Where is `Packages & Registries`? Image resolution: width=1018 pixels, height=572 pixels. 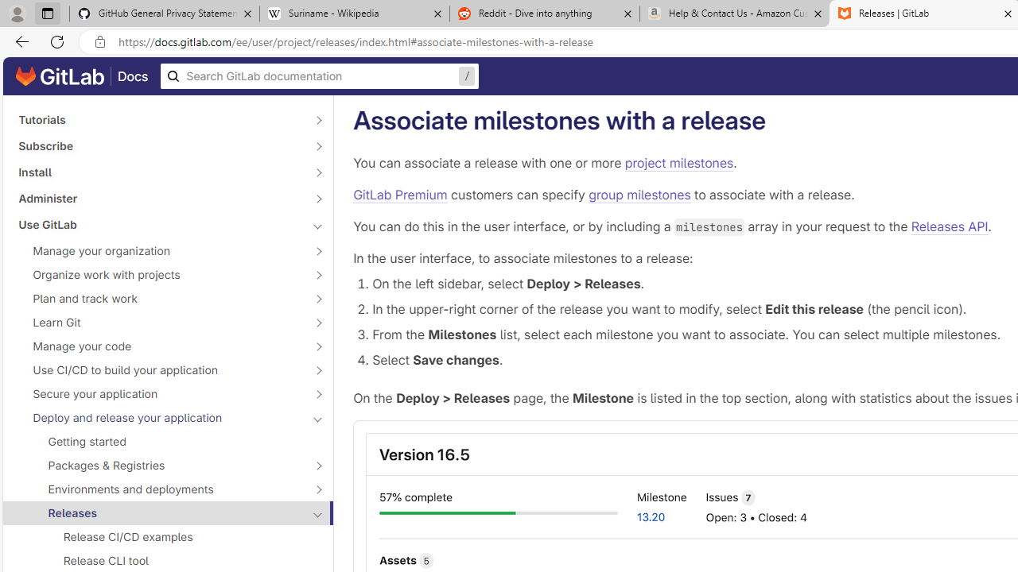
Packages & Registries is located at coordinates (159, 466).